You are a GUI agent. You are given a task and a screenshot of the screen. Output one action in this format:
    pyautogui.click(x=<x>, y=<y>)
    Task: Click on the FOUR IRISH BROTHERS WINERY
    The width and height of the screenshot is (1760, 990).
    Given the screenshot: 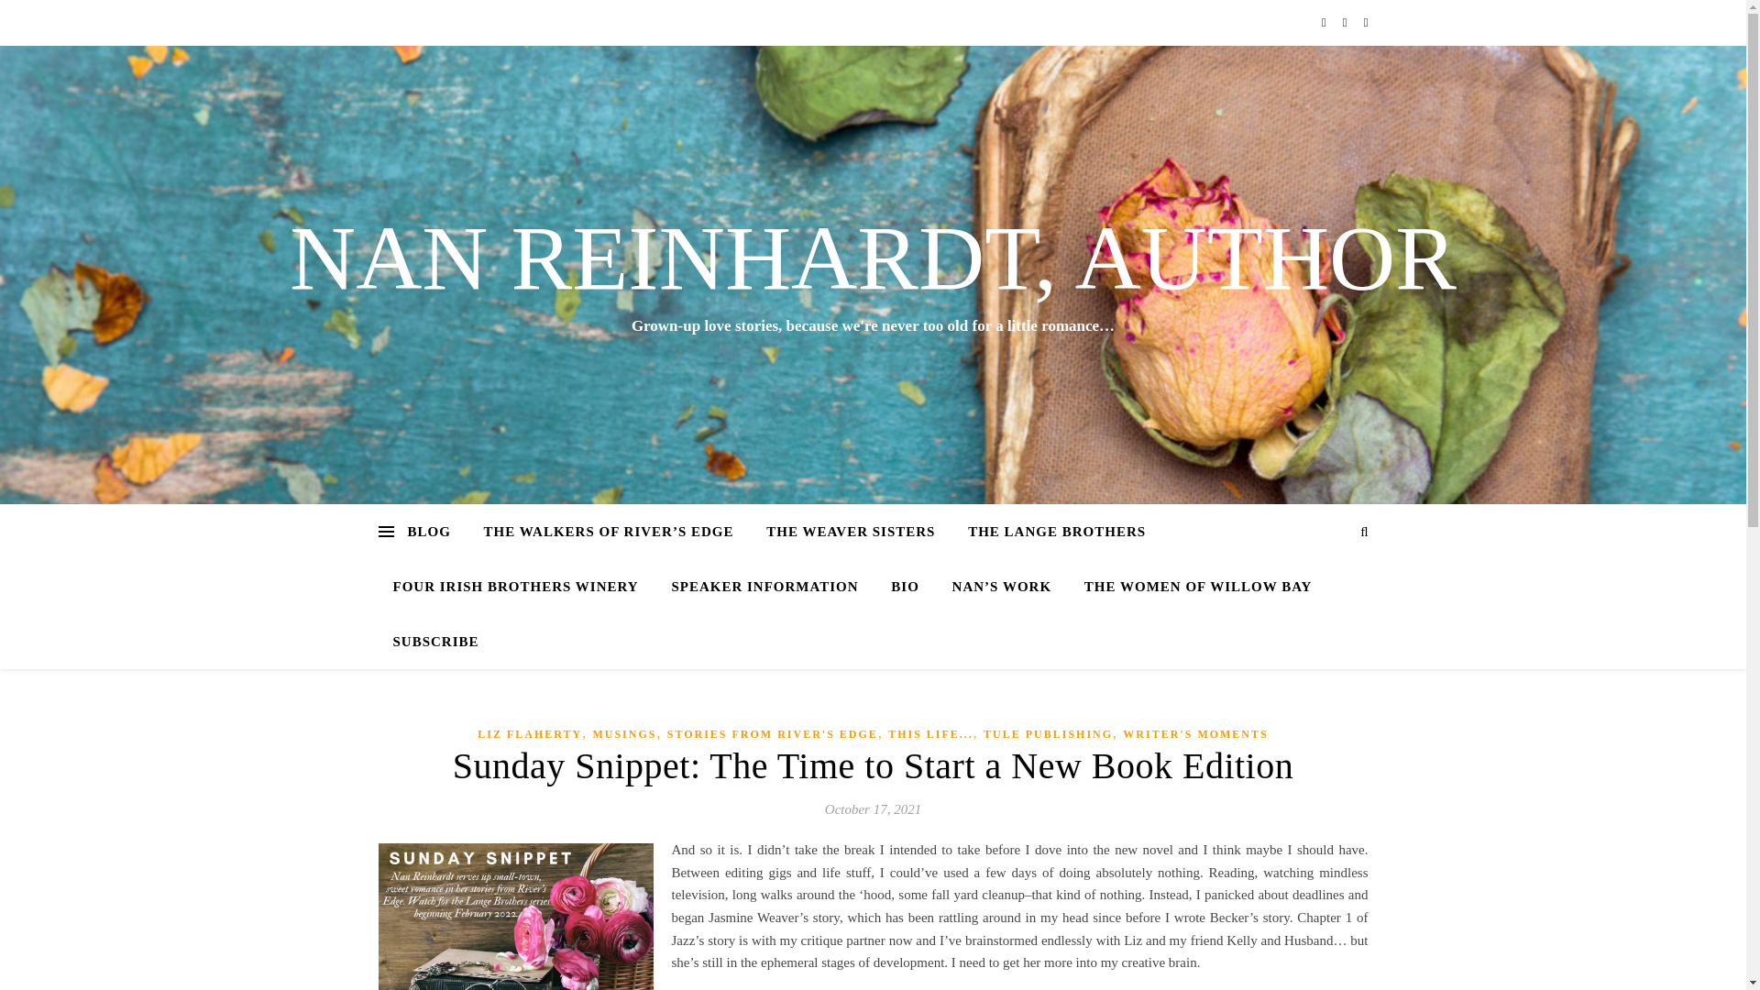 What is the action you would take?
    pyautogui.click(x=515, y=587)
    